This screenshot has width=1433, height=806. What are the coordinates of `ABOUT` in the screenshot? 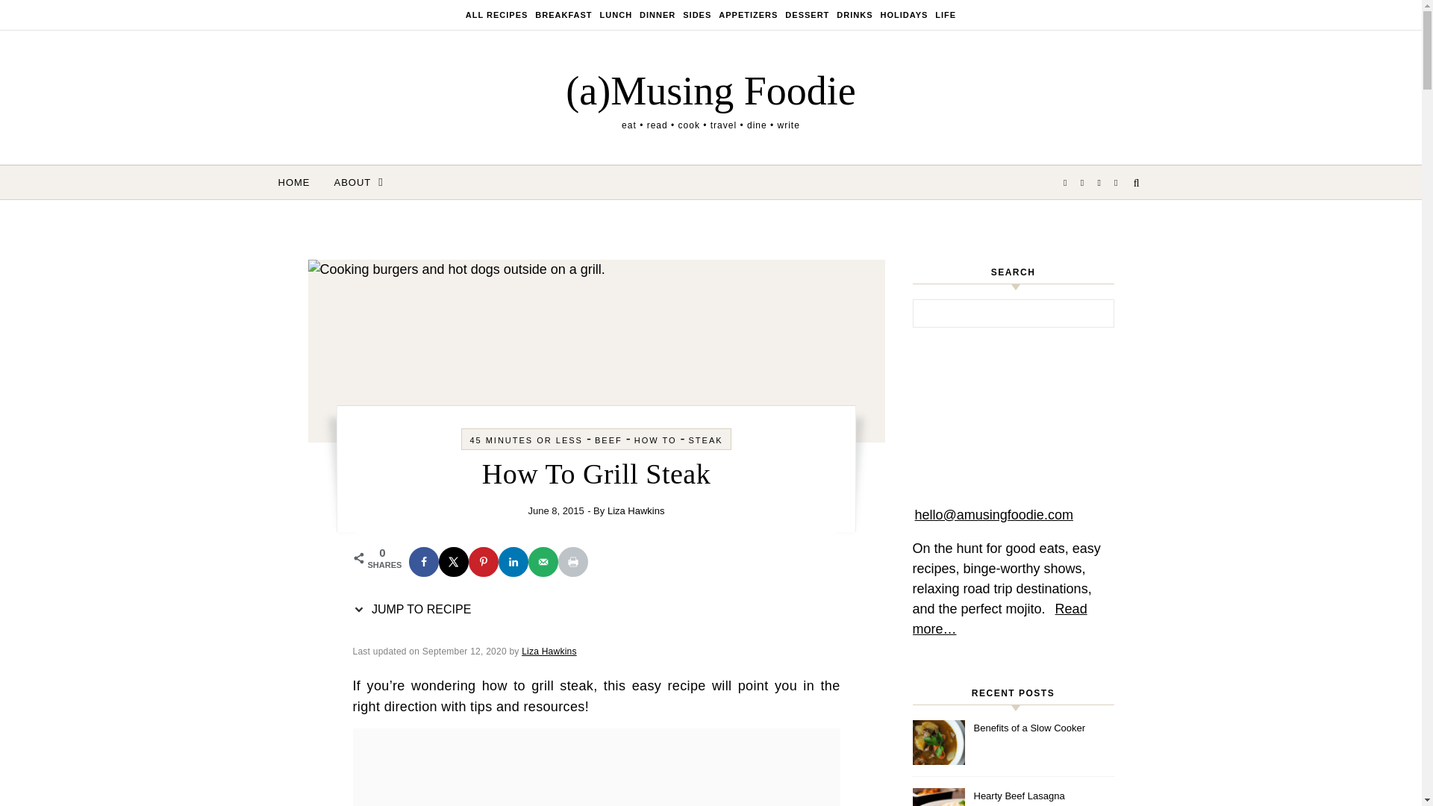 It's located at (353, 182).